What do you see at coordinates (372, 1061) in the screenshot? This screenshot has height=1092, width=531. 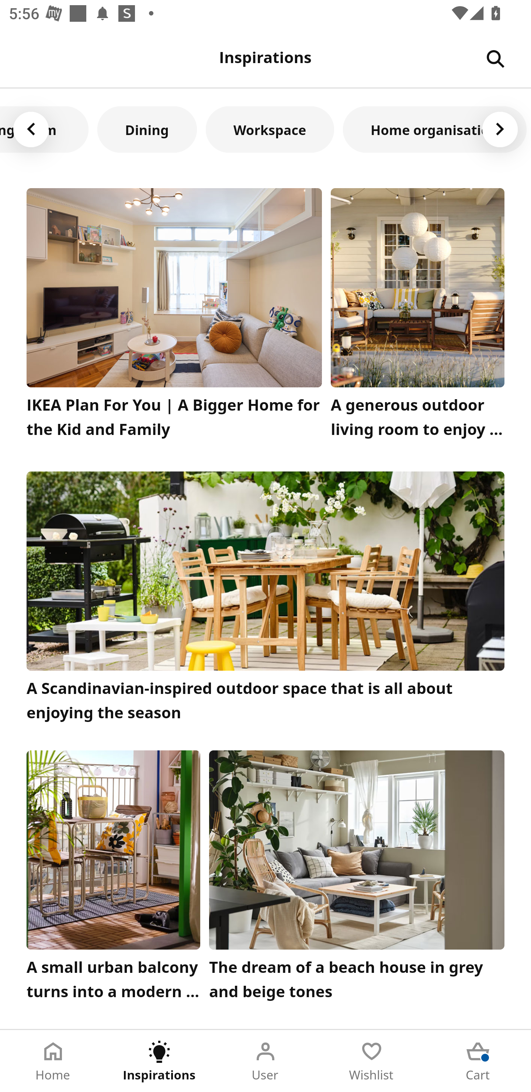 I see `Wishlist
Tab 4 of 5` at bounding box center [372, 1061].